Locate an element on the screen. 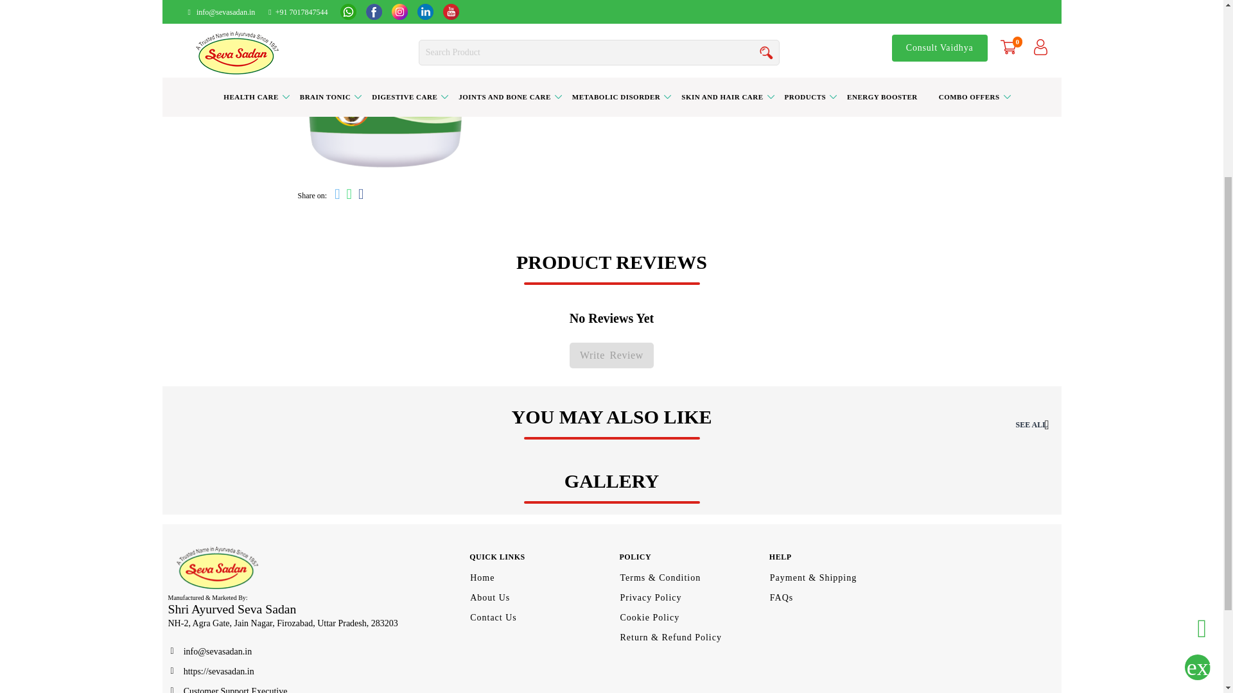 The height and width of the screenshot is (693, 1233). WhatsApp Share is located at coordinates (349, 196).